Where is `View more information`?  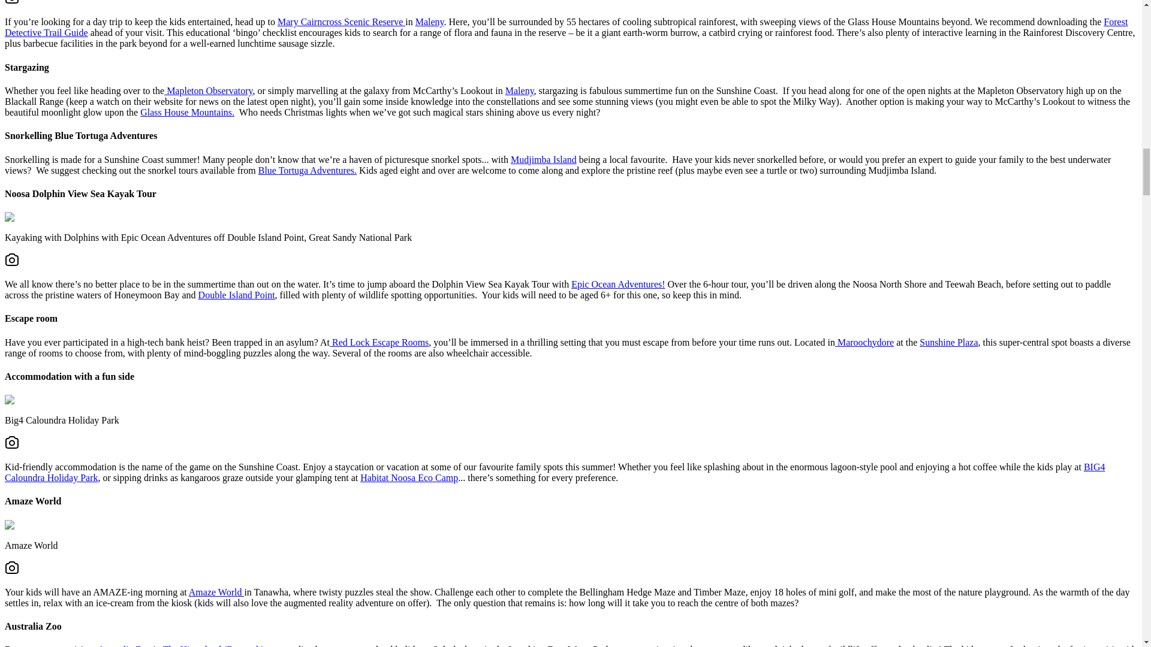 View more information is located at coordinates (379, 341).